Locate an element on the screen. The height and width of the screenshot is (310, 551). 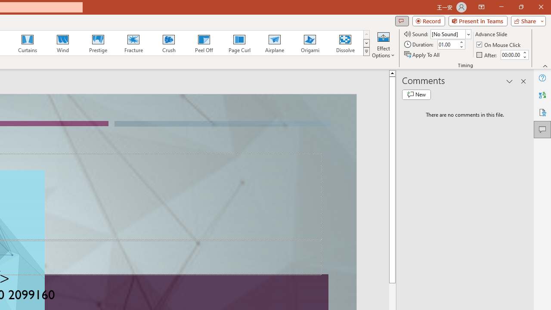
Fracture is located at coordinates (133, 43).